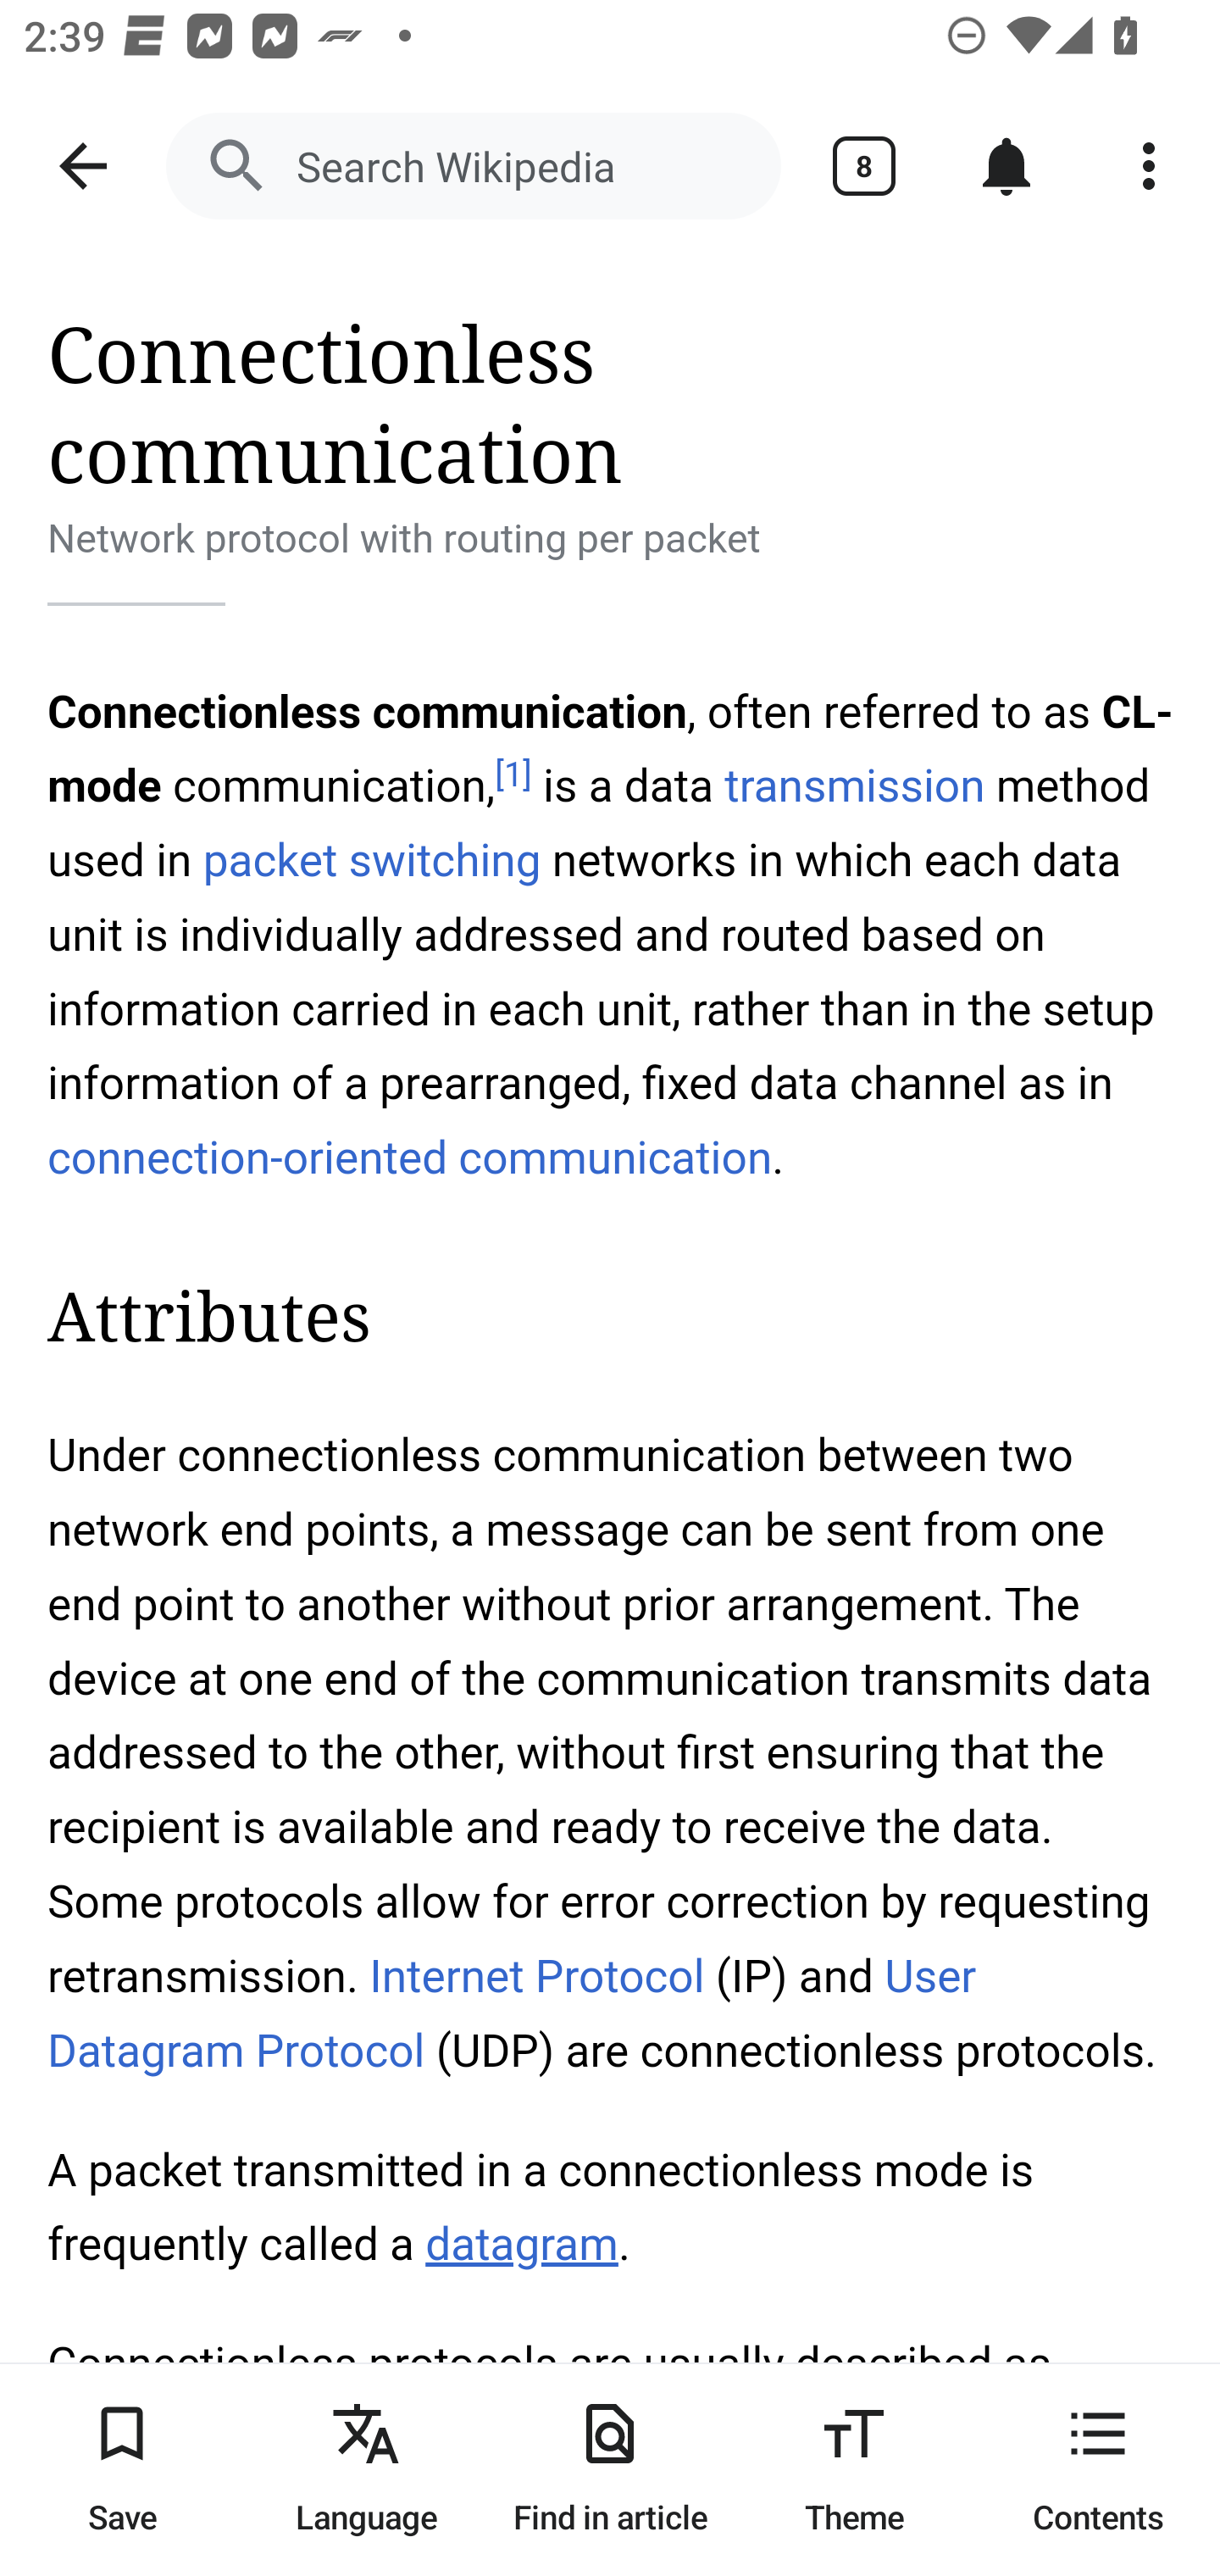 Image resolution: width=1220 pixels, height=2576 pixels. What do you see at coordinates (513, 2013) in the screenshot?
I see `User Datagram Protocol` at bounding box center [513, 2013].